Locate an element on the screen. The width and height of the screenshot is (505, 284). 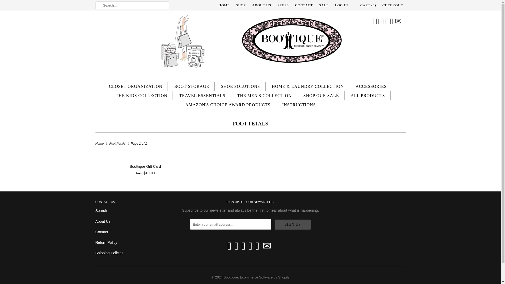
Boottique is located at coordinates (250, 44).